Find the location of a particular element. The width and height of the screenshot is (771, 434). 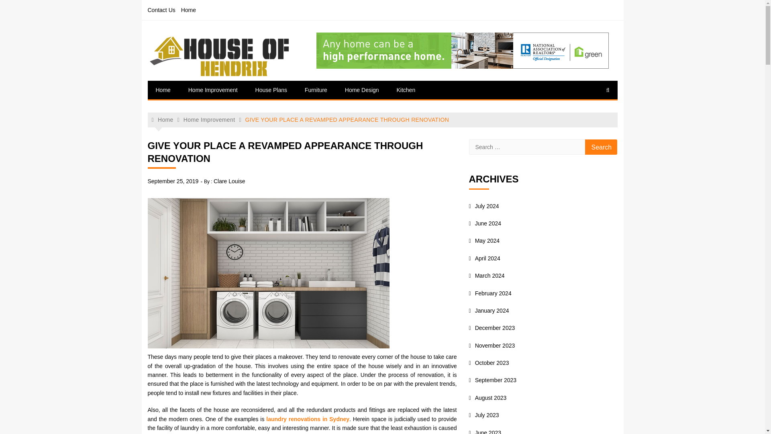

Home is located at coordinates (163, 120).